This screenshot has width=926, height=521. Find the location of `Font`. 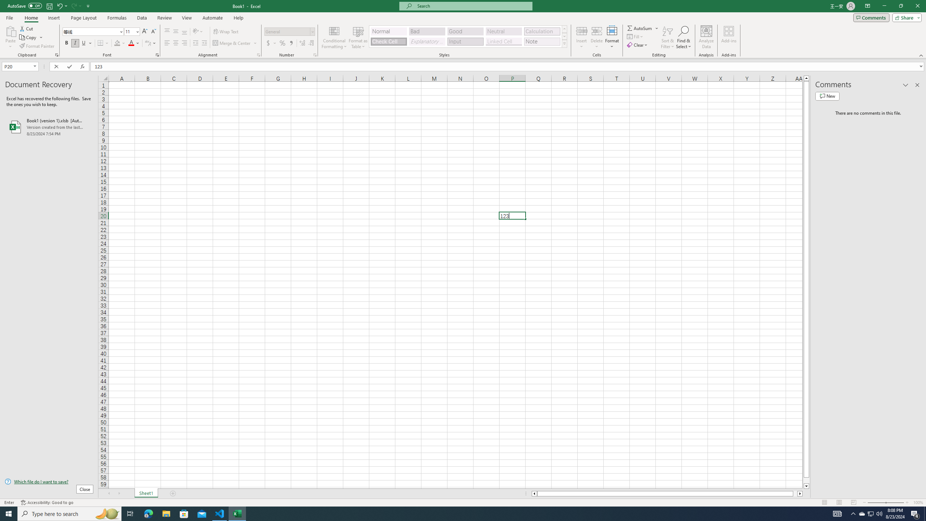

Font is located at coordinates (93, 32).